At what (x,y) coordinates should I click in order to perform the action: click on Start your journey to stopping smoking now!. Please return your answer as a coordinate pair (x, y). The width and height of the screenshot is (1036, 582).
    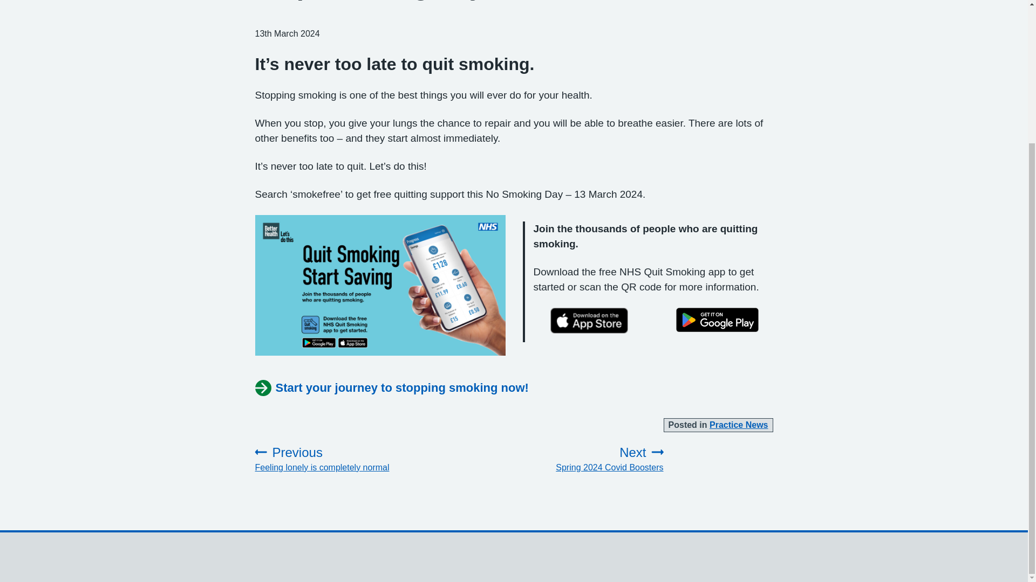
    Looking at the image, I should click on (392, 388).